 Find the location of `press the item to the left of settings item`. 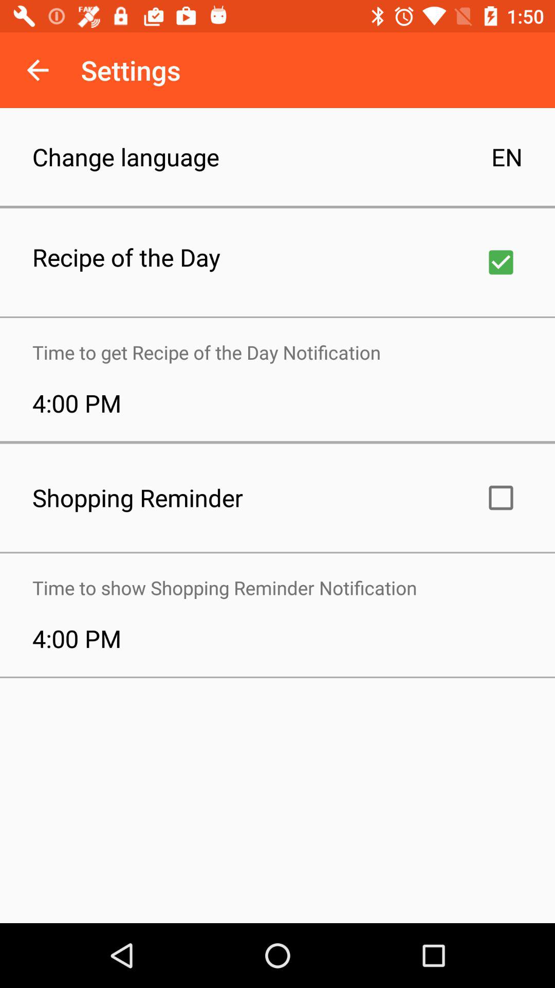

press the item to the left of settings item is located at coordinates (38, 70).